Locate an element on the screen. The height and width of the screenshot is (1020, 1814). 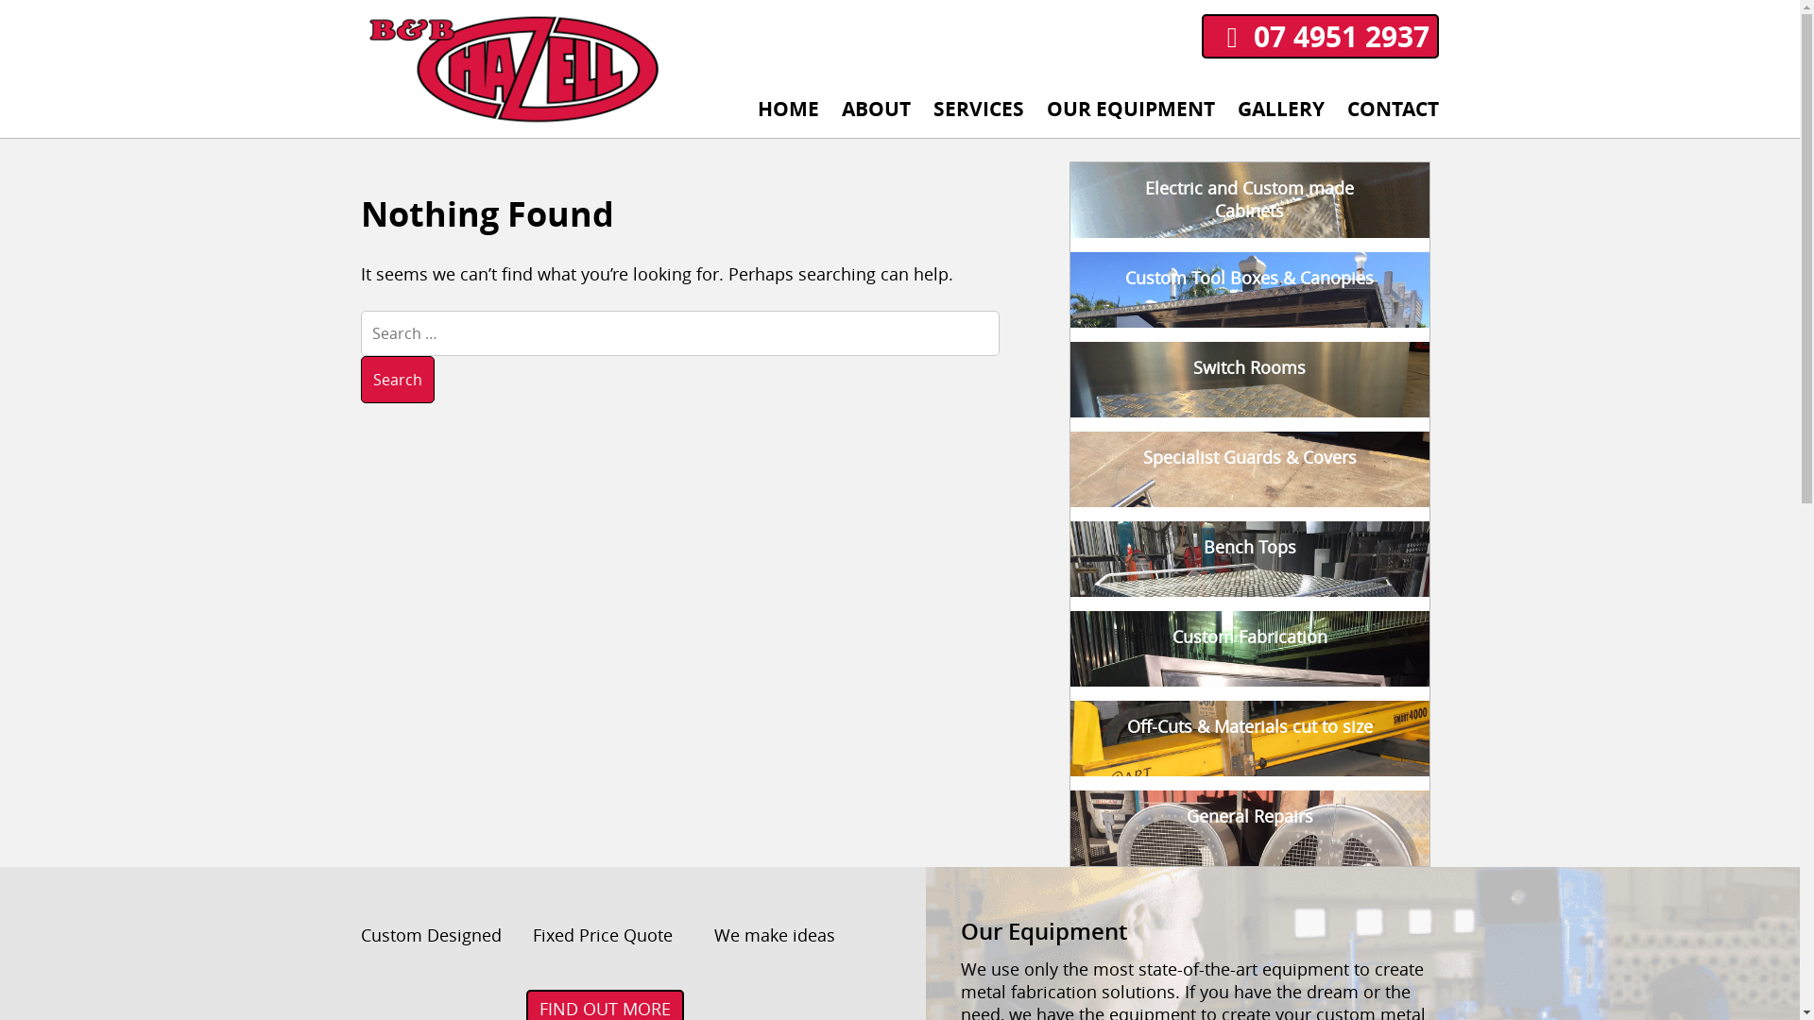
Switch Rooms is located at coordinates (1250, 380).